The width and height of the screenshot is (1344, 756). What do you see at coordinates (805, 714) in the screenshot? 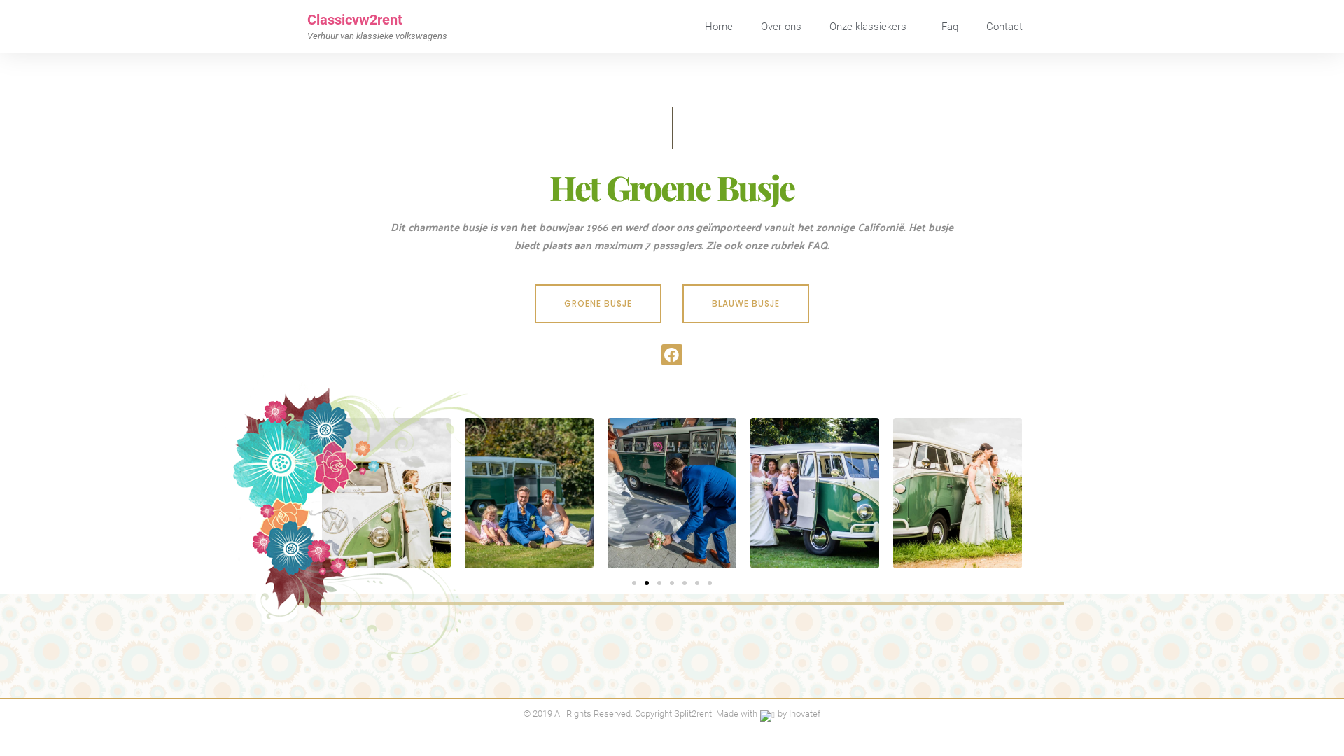
I see `Inovatef` at bounding box center [805, 714].